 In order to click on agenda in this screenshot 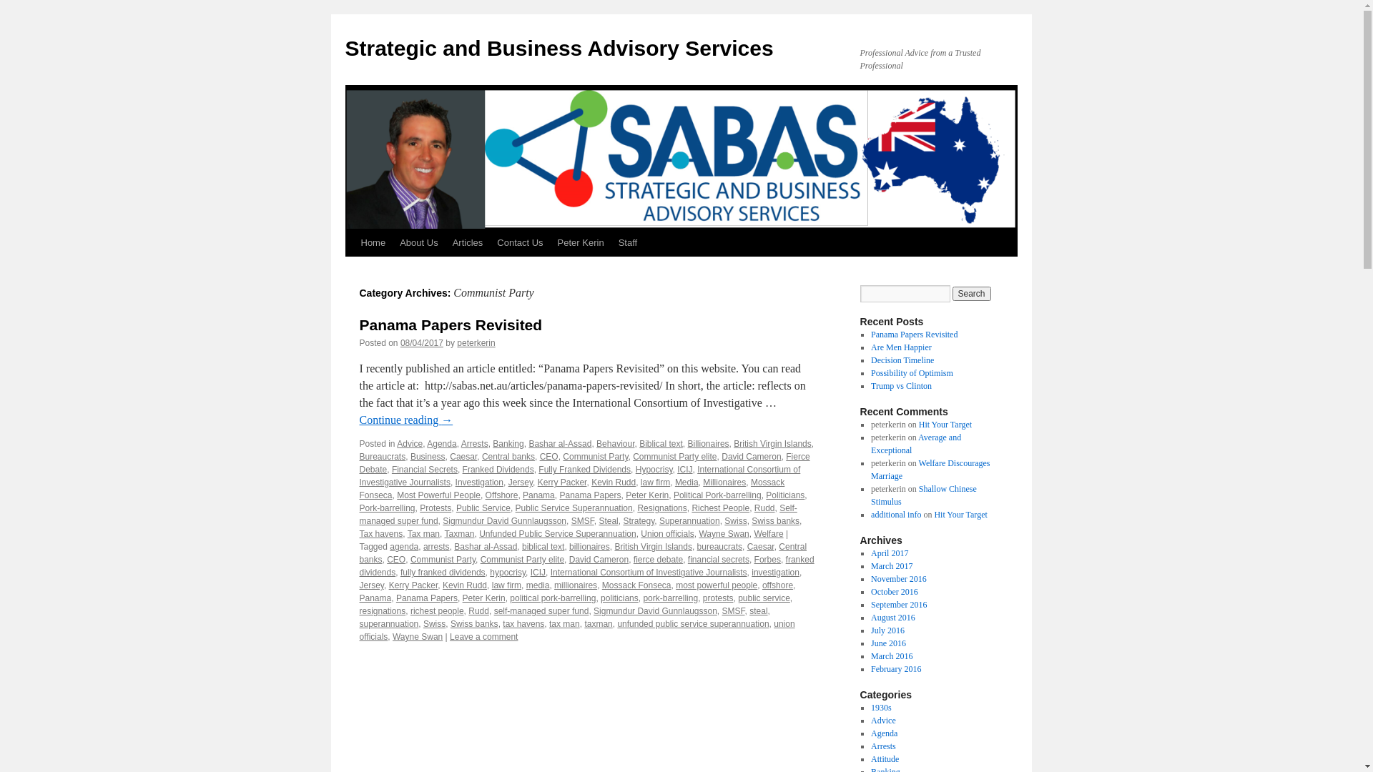, I will do `click(404, 547)`.